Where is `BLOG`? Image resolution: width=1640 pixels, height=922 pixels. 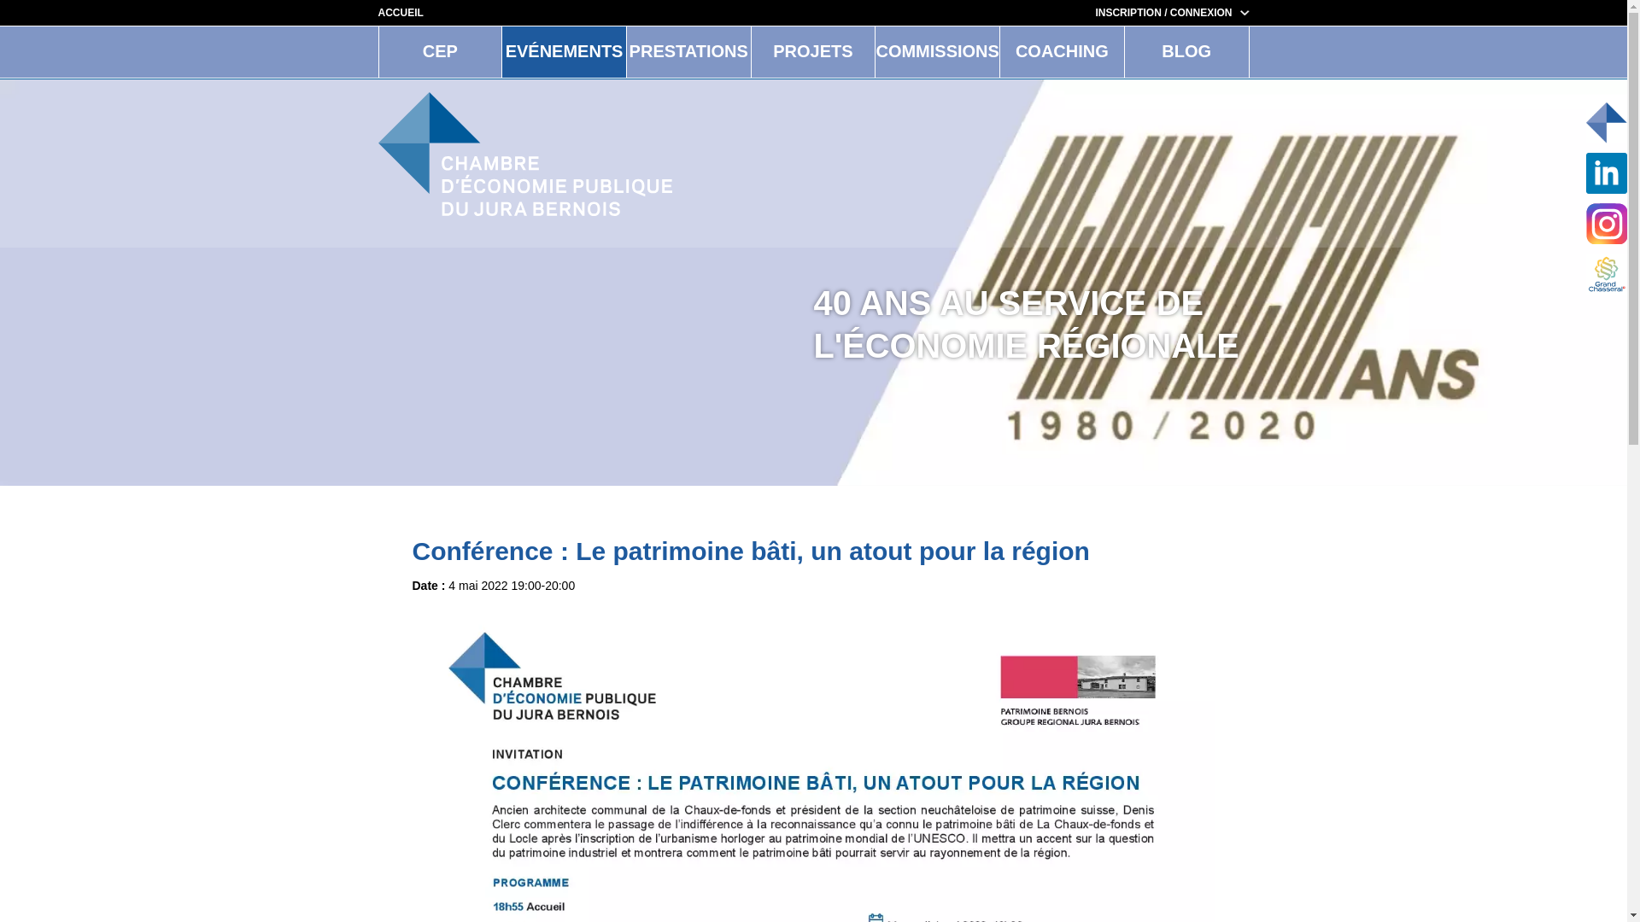
BLOG is located at coordinates (1187, 52).